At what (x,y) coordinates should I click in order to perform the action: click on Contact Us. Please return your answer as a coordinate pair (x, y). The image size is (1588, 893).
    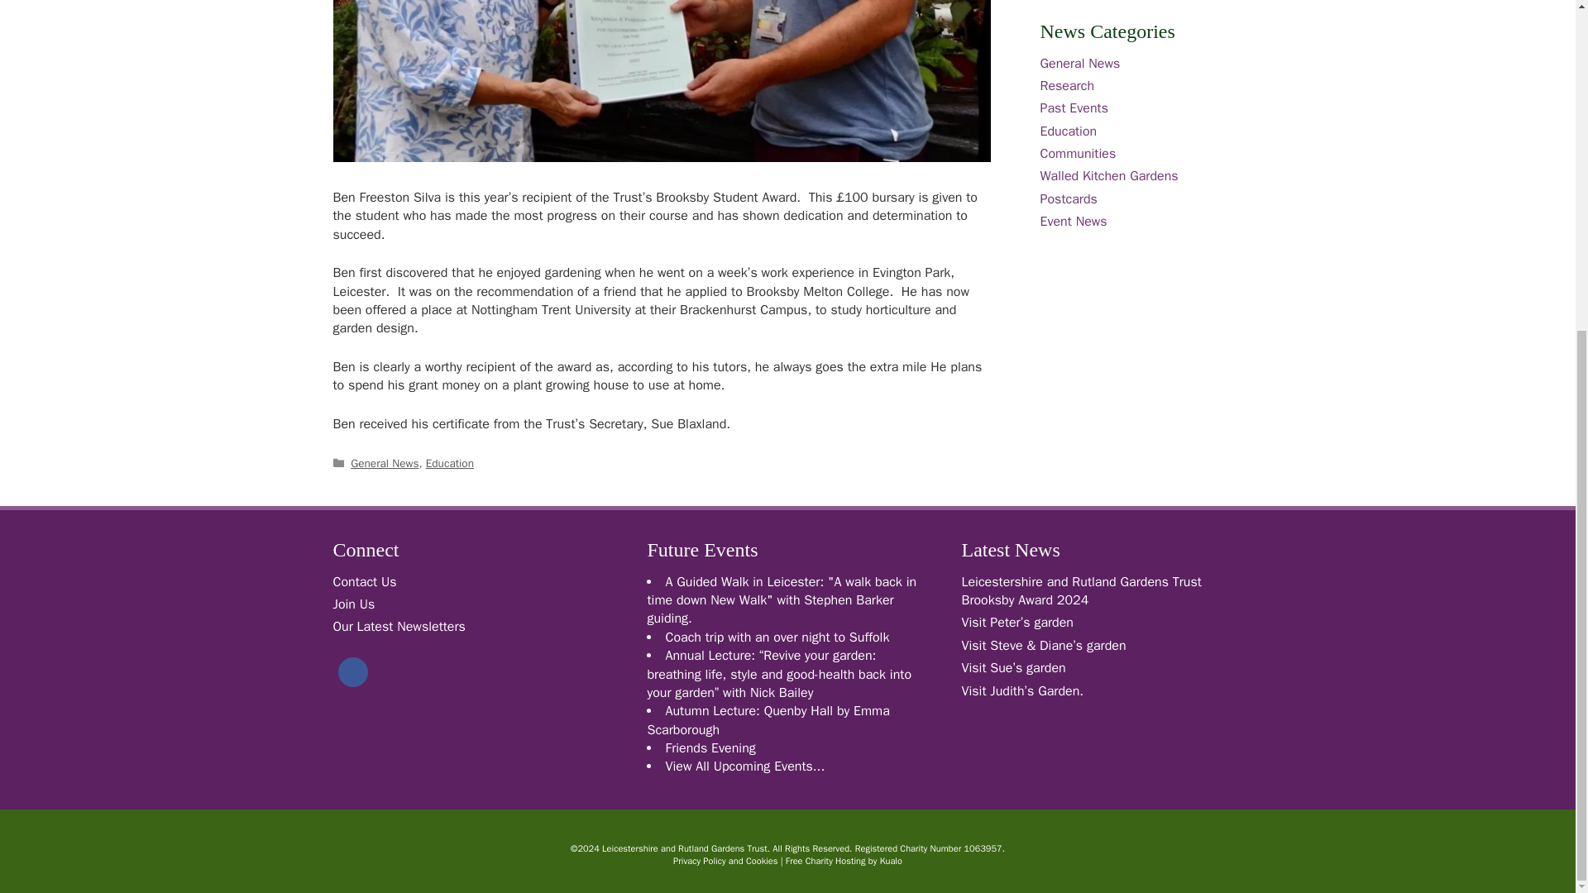
    Looking at the image, I should click on (364, 582).